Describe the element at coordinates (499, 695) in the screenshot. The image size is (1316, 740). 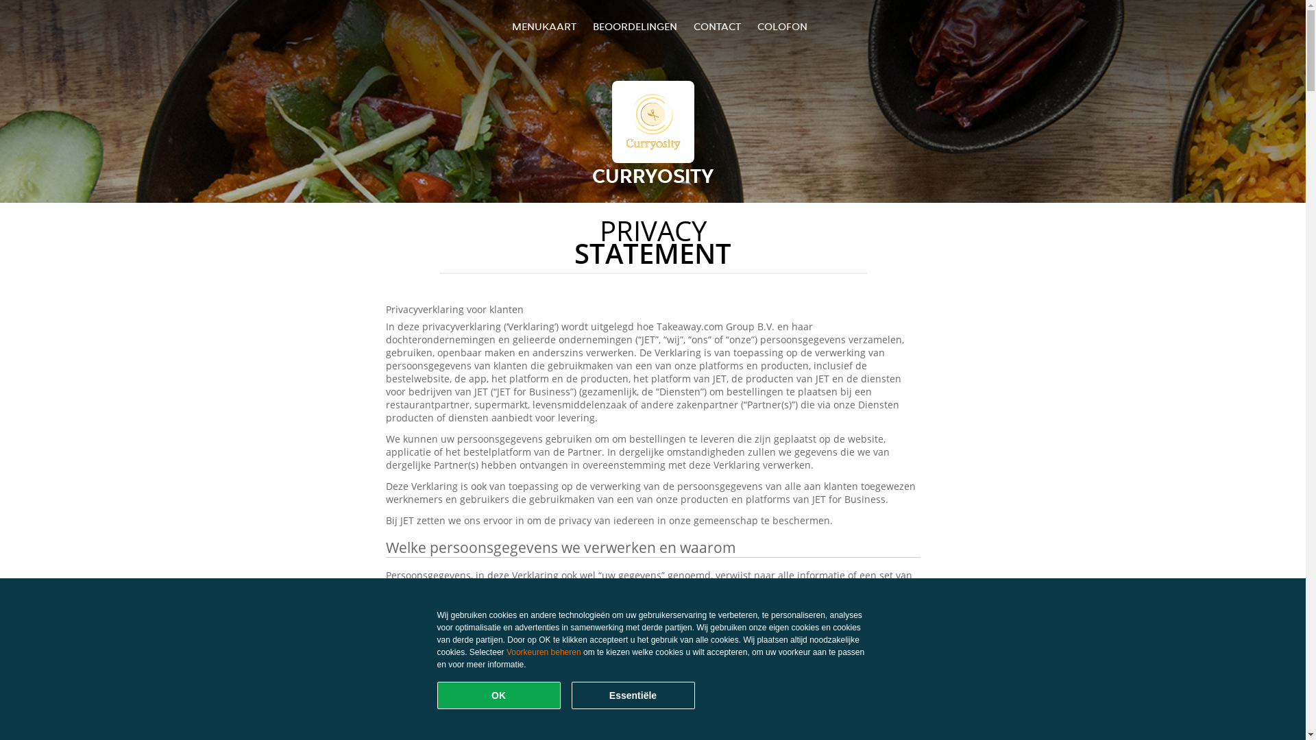
I see `OK` at that location.